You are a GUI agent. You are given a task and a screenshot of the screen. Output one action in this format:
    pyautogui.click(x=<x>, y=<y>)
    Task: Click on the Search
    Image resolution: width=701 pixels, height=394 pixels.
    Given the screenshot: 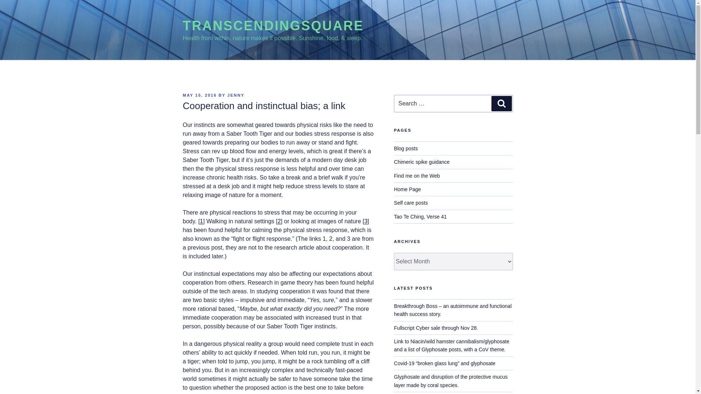 What is the action you would take?
    pyautogui.click(x=501, y=104)
    